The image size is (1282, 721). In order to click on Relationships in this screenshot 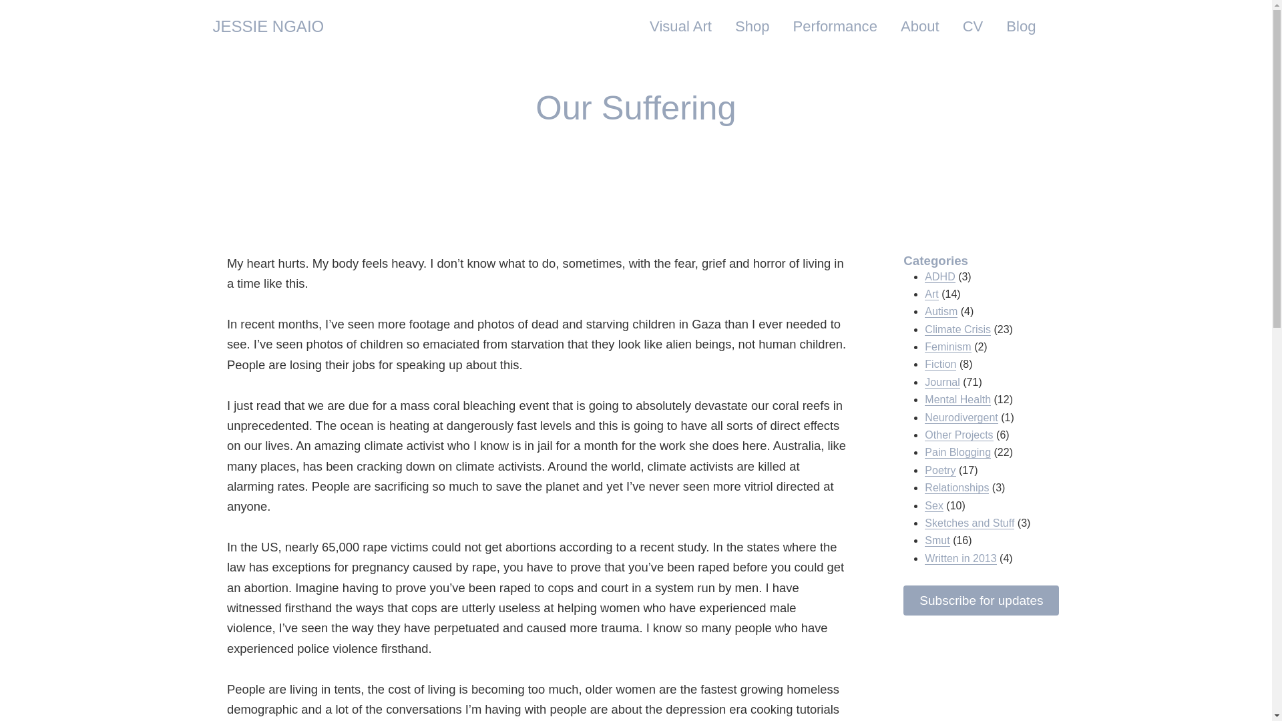, I will do `click(956, 487)`.